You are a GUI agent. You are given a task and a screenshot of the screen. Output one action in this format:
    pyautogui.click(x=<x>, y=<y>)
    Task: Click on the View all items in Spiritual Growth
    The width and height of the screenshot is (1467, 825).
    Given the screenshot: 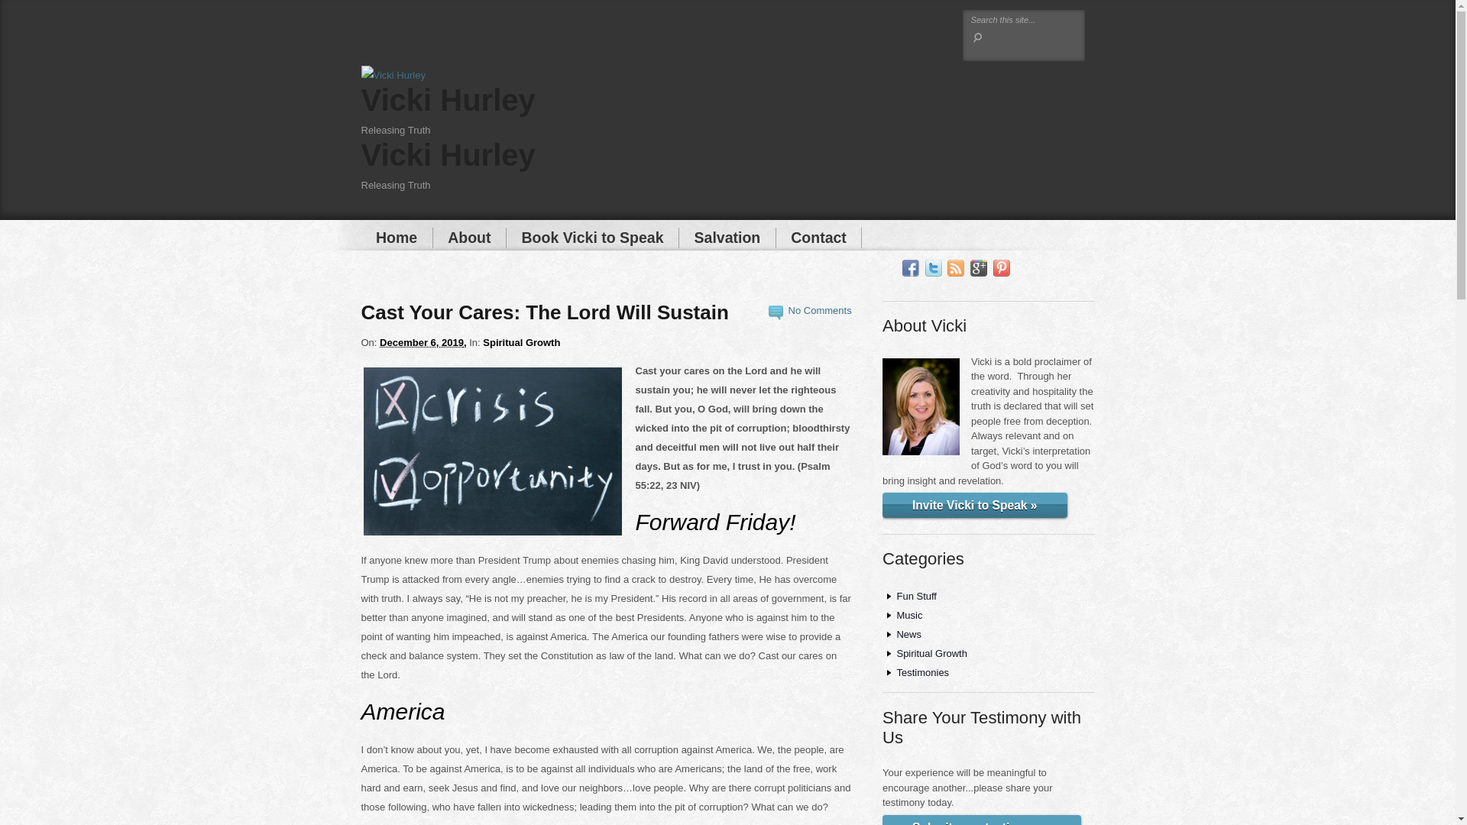 What is the action you would take?
    pyautogui.click(x=521, y=342)
    